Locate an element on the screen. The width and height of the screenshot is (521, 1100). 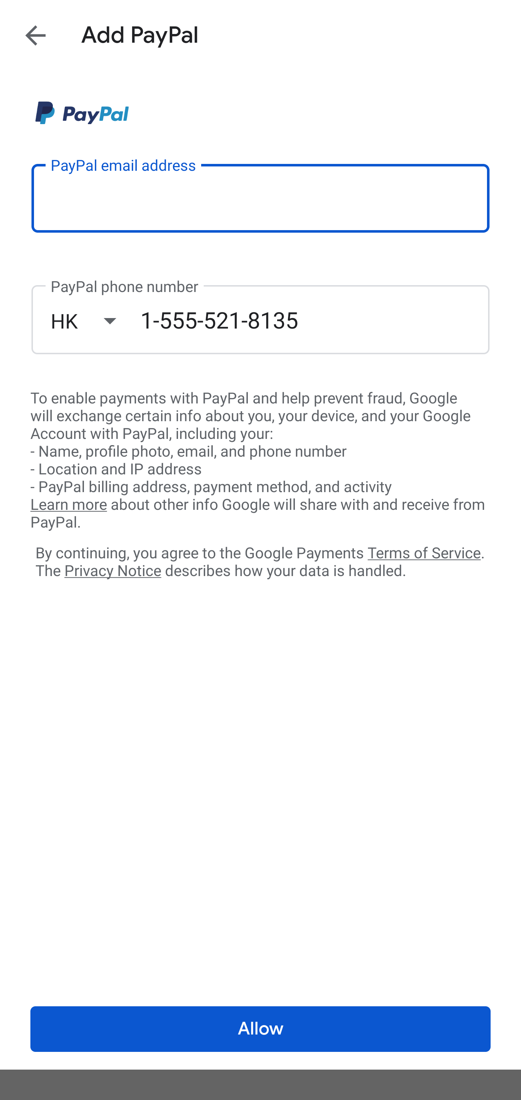
HK is located at coordinates (95, 321).